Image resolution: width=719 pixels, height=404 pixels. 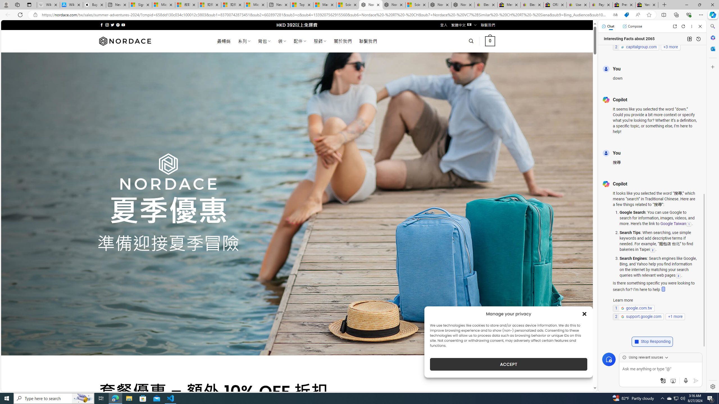 I want to click on Nordace, so click(x=125, y=41).